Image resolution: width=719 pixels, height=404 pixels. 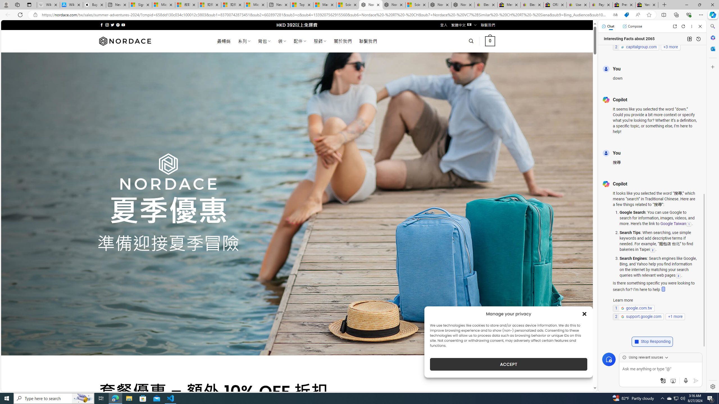 I want to click on Nordace, so click(x=125, y=41).